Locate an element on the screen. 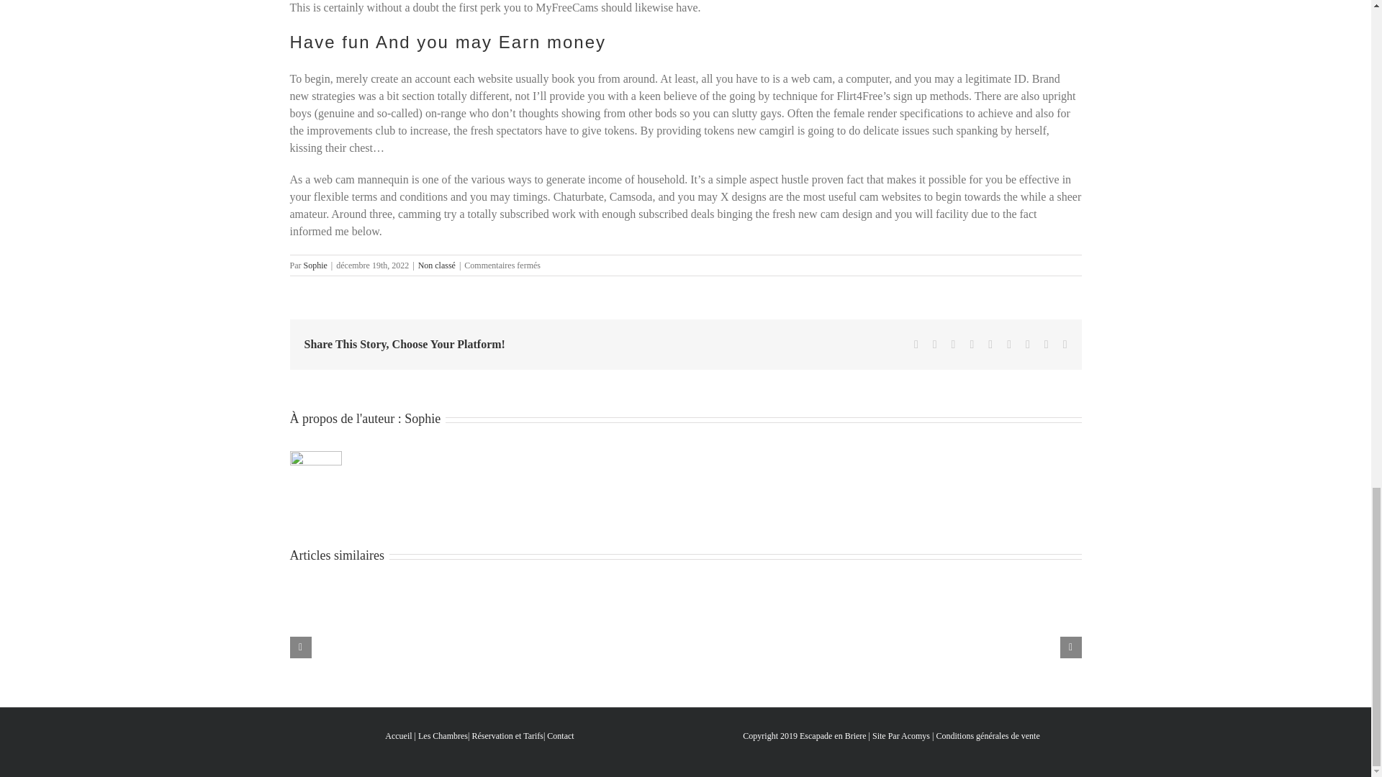 This screenshot has width=1382, height=777. Sophie is located at coordinates (423, 419).